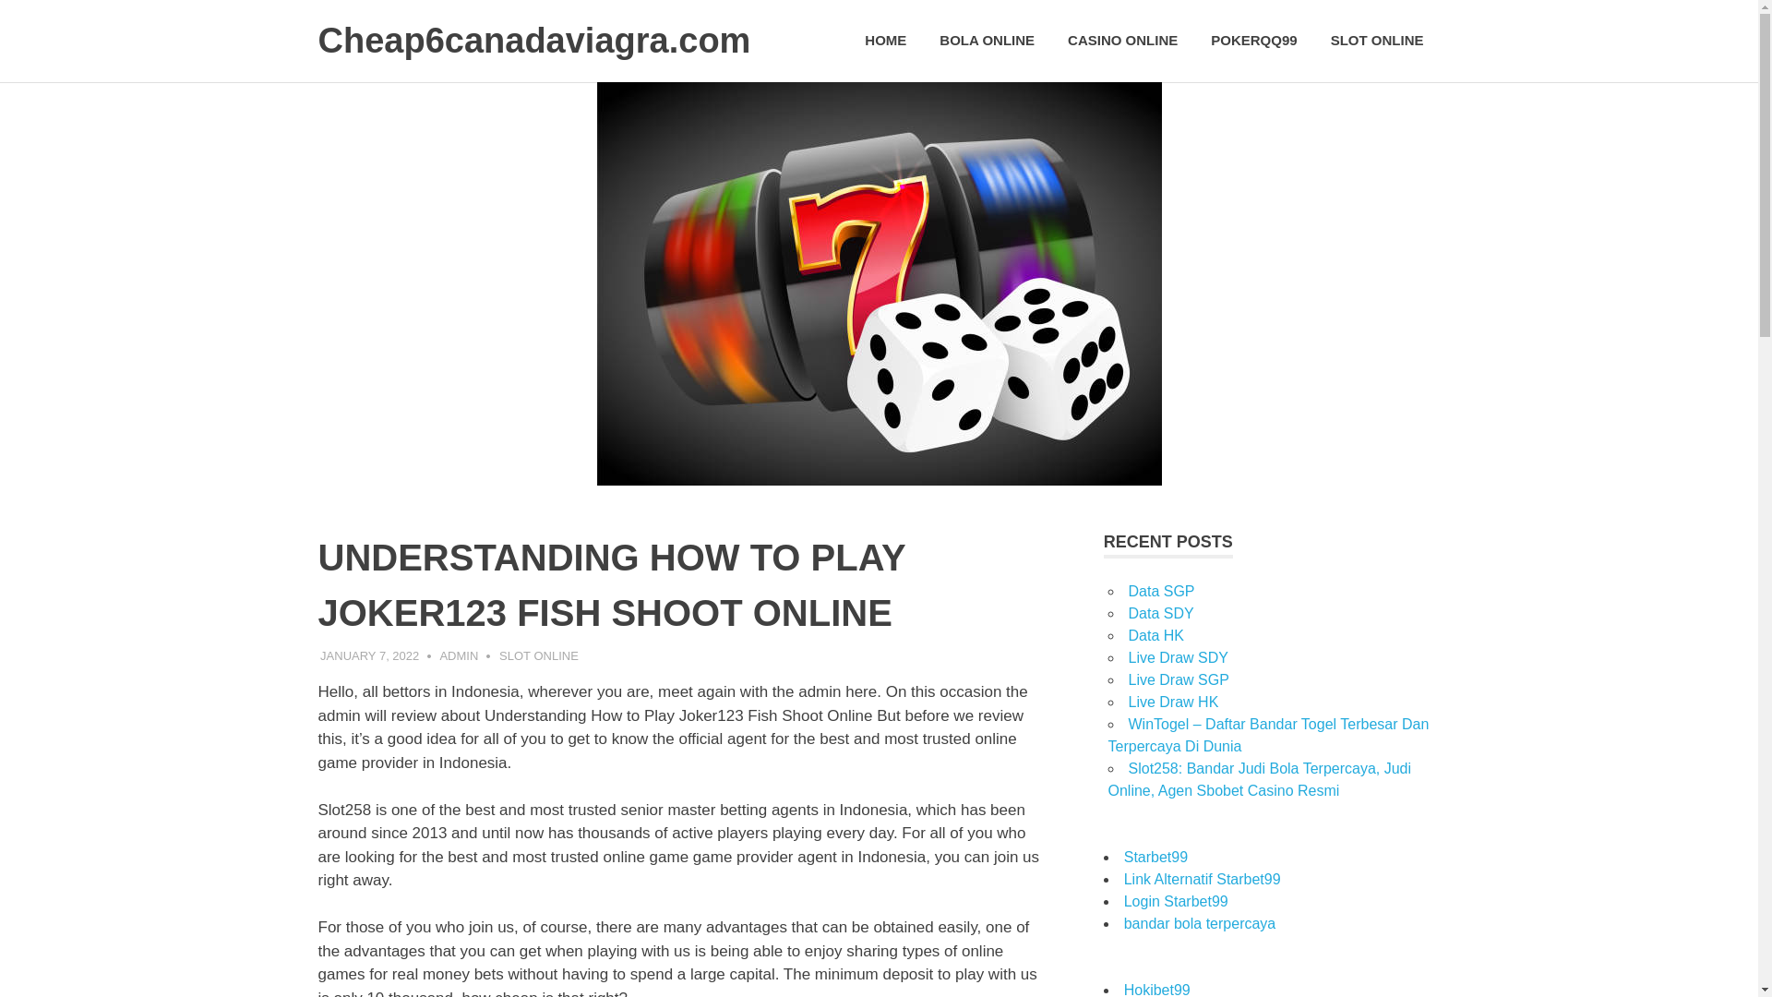  What do you see at coordinates (1176, 901) in the screenshot?
I see `Login Starbet99` at bounding box center [1176, 901].